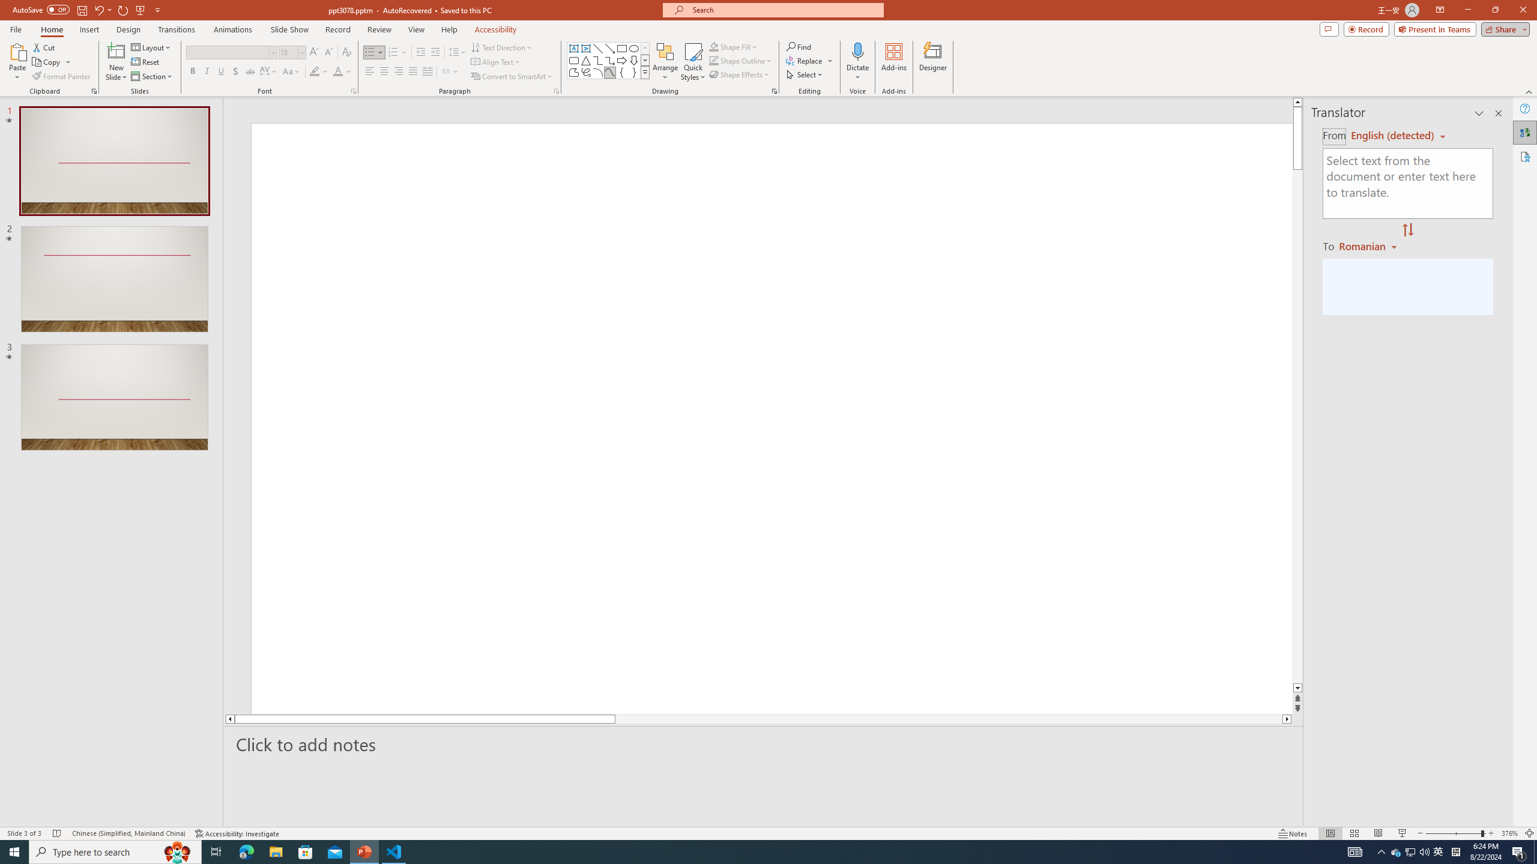  I want to click on Align Text, so click(496, 62).